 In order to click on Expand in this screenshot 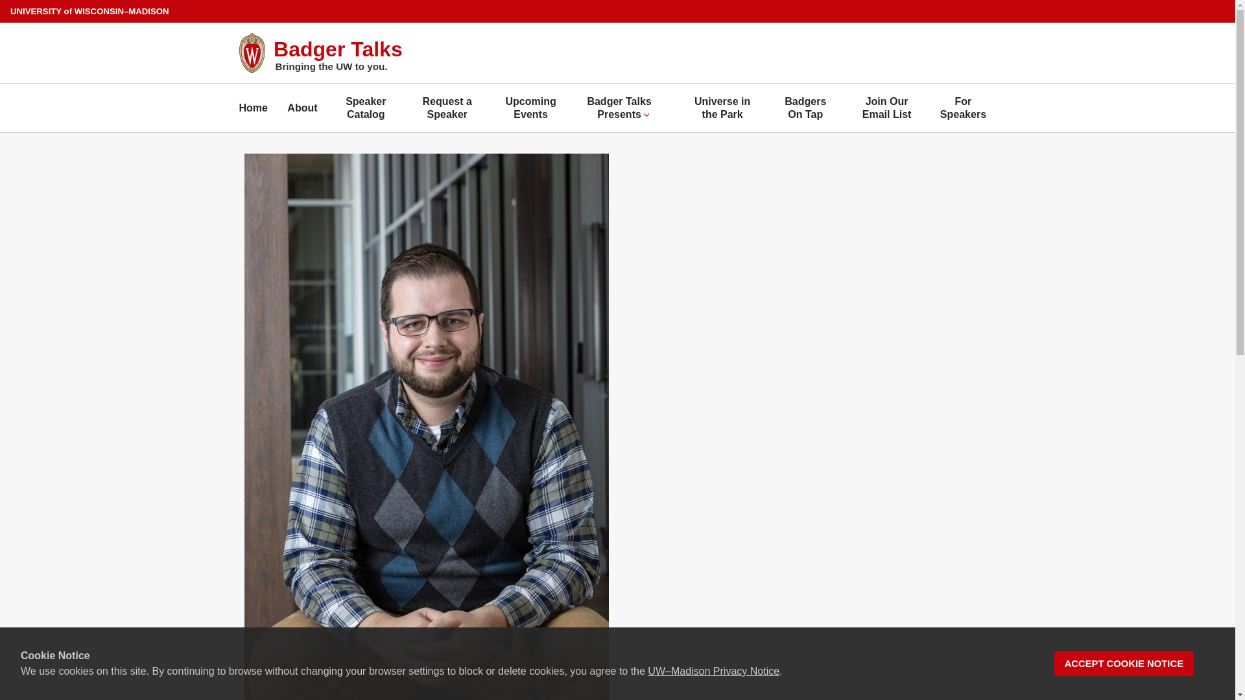, I will do `click(646, 114)`.